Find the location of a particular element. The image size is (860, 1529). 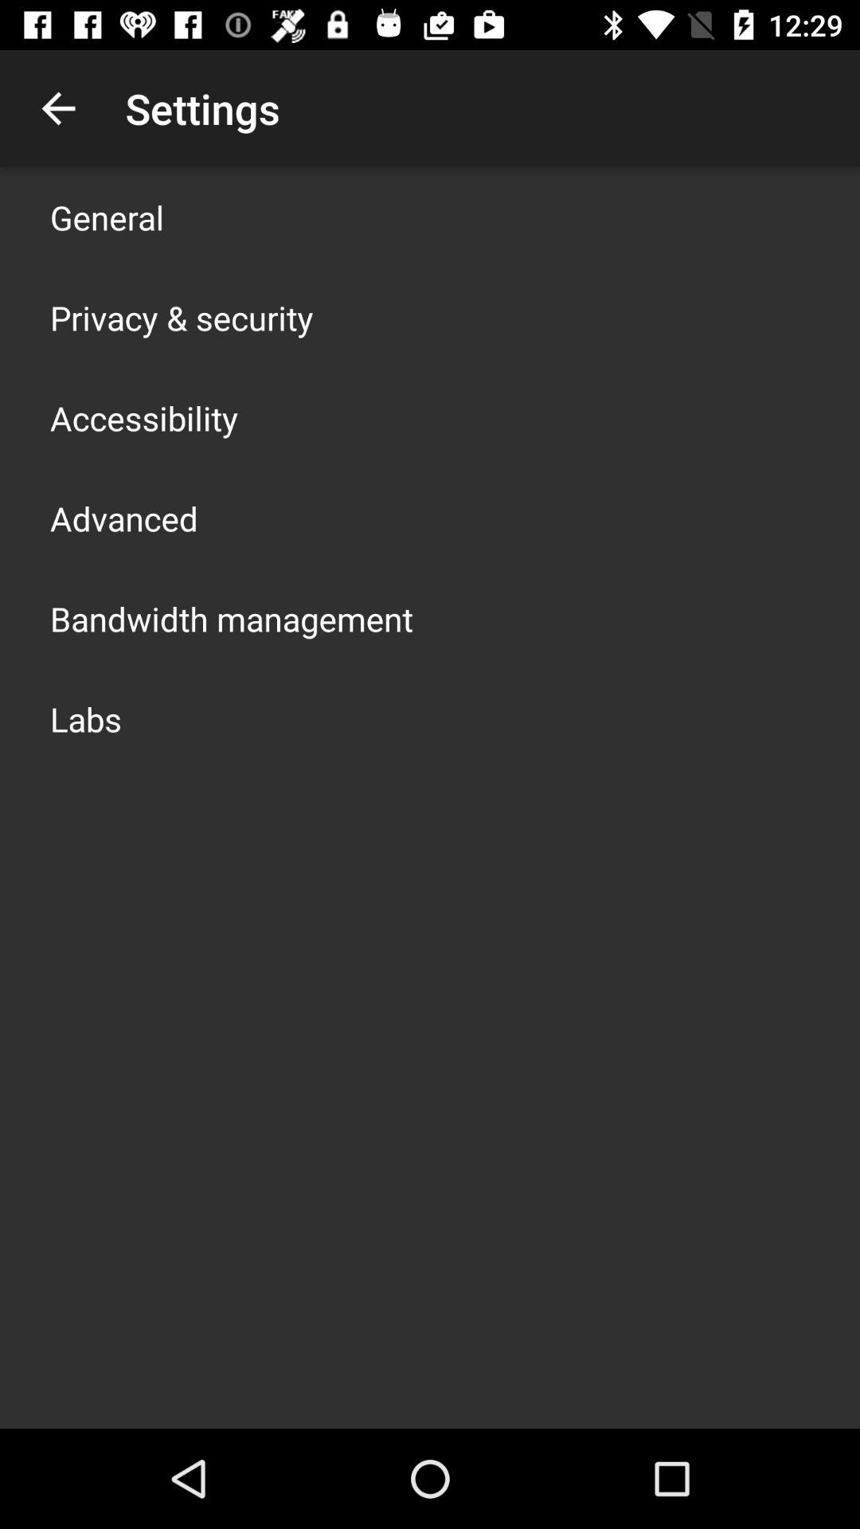

jump until labs is located at coordinates (86, 718).